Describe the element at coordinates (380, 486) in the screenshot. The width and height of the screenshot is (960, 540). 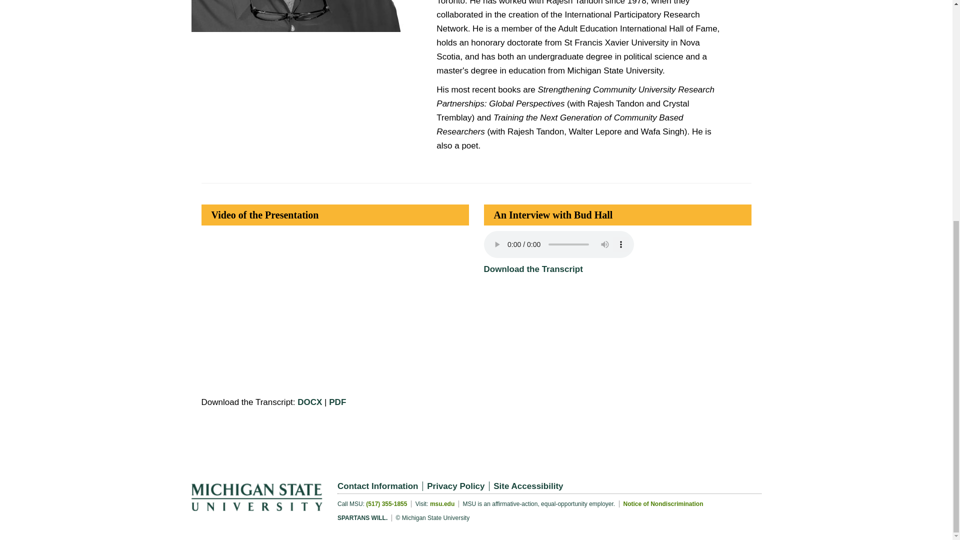
I see `Contact Information` at that location.